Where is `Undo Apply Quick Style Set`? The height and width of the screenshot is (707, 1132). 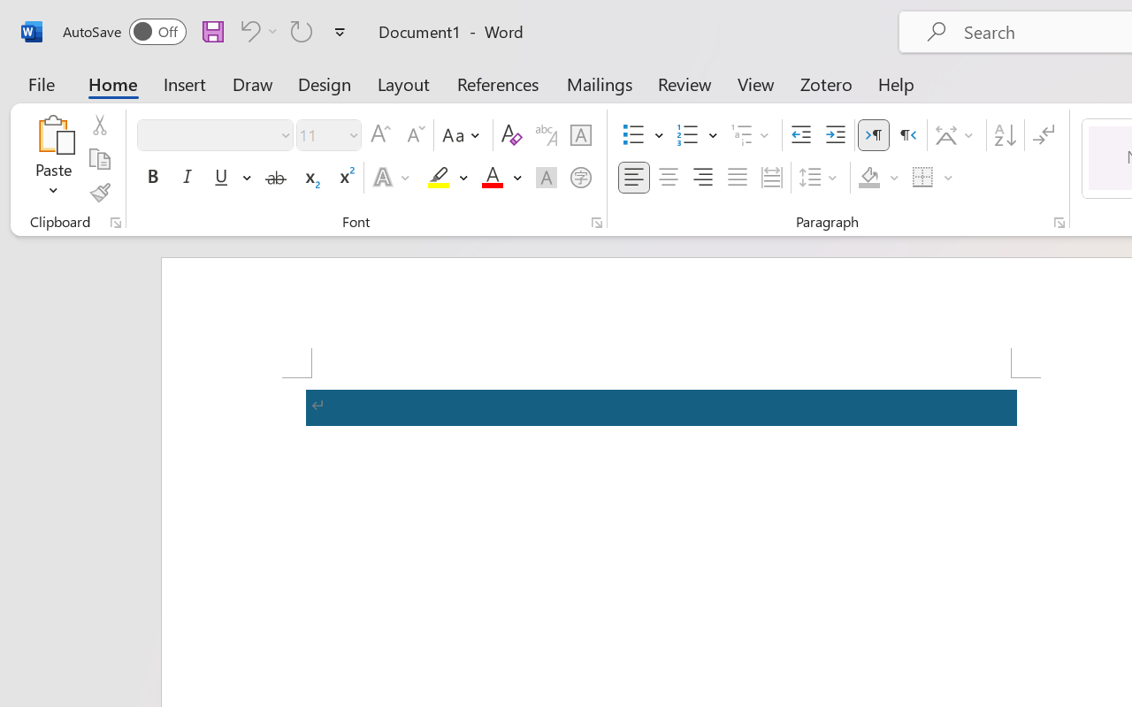
Undo Apply Quick Style Set is located at coordinates (256, 31).